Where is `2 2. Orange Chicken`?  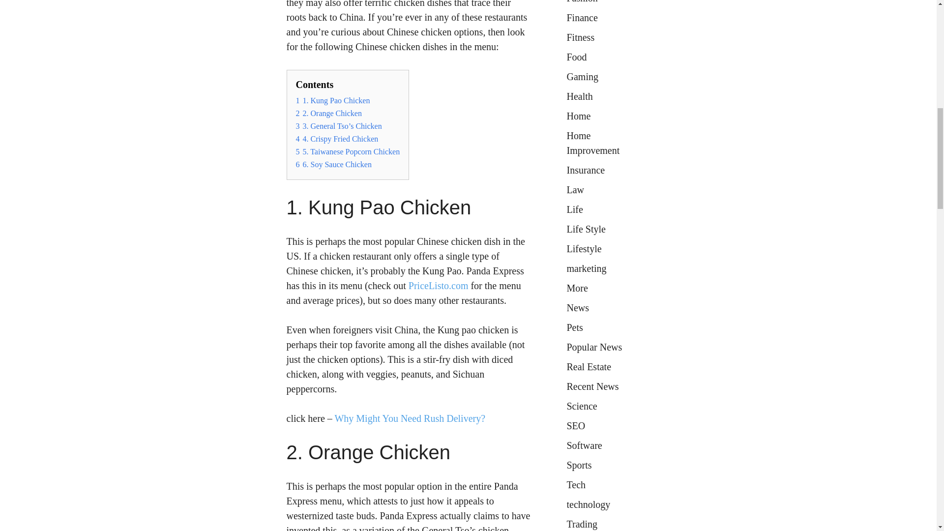 2 2. Orange Chicken is located at coordinates (328, 113).